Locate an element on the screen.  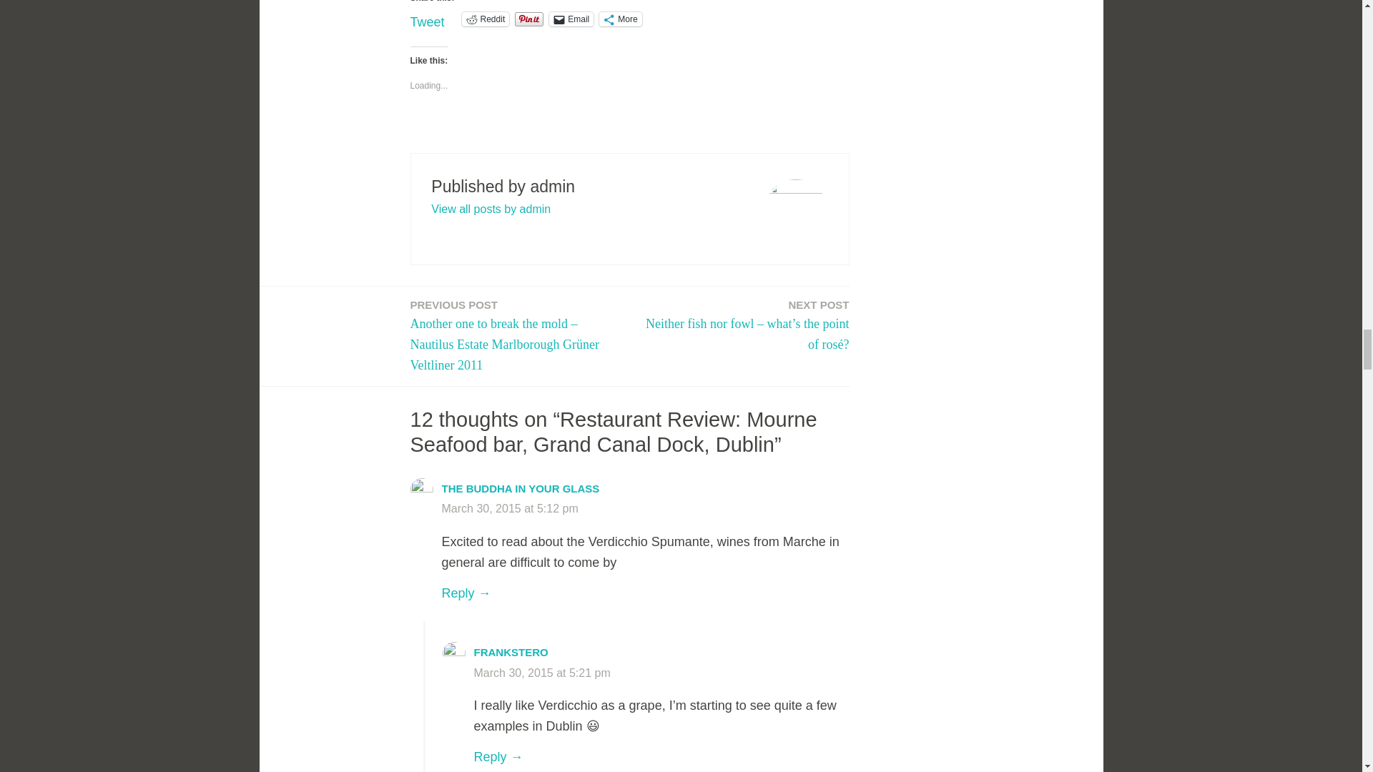
Tweet is located at coordinates (428, 19).